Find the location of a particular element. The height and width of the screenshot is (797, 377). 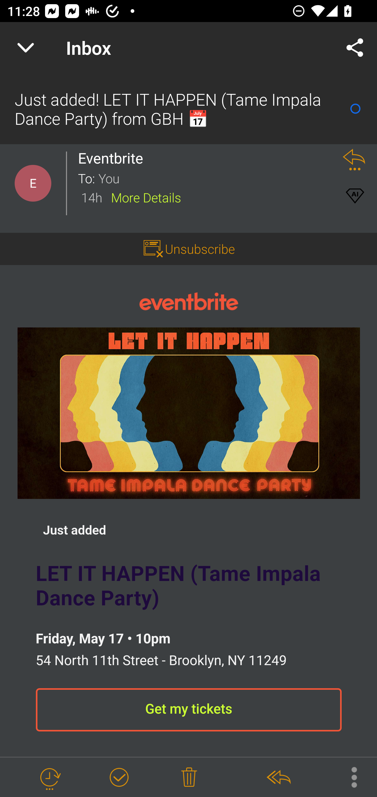

Navigate up is located at coordinates (26, 48).